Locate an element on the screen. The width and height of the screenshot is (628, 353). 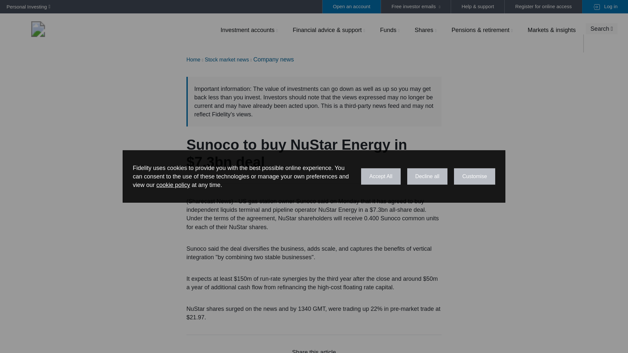
Free investor emails is located at coordinates (415, 7).